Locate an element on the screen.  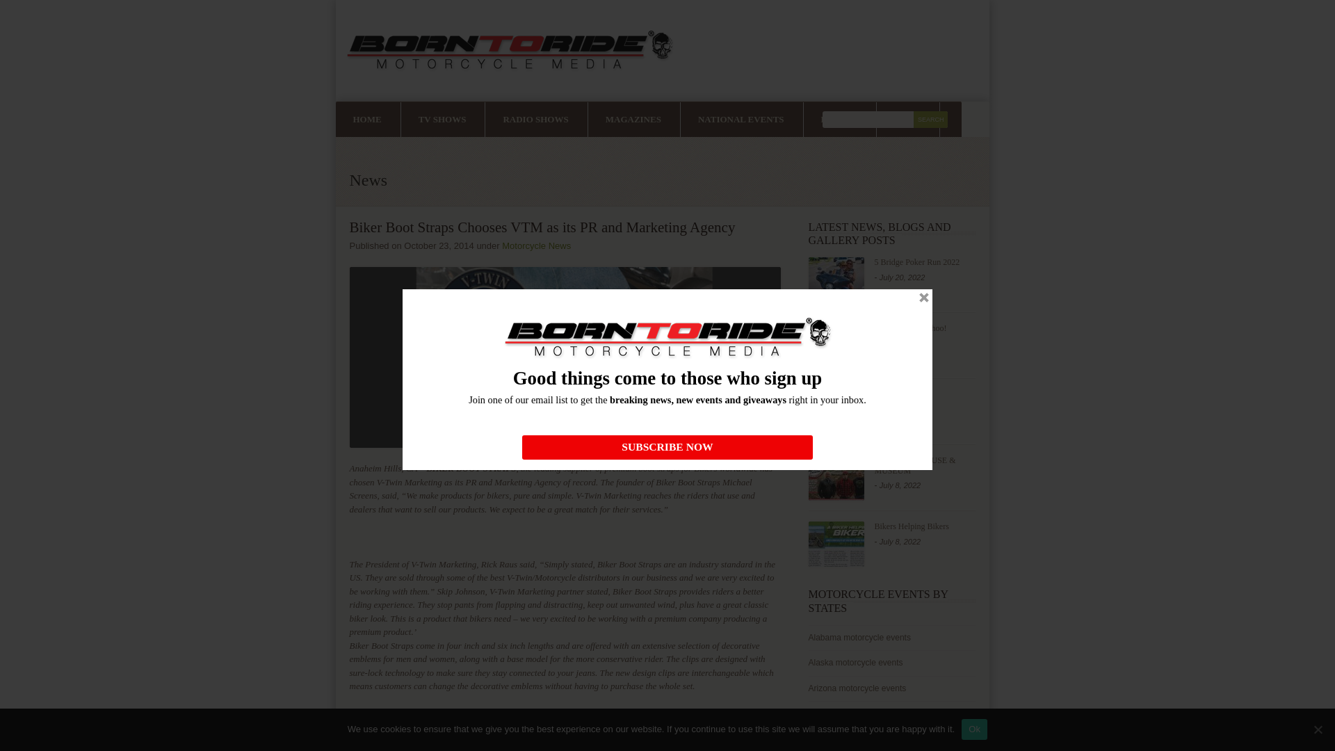
5 Bridge Poker Run 2022 is located at coordinates (836, 280).